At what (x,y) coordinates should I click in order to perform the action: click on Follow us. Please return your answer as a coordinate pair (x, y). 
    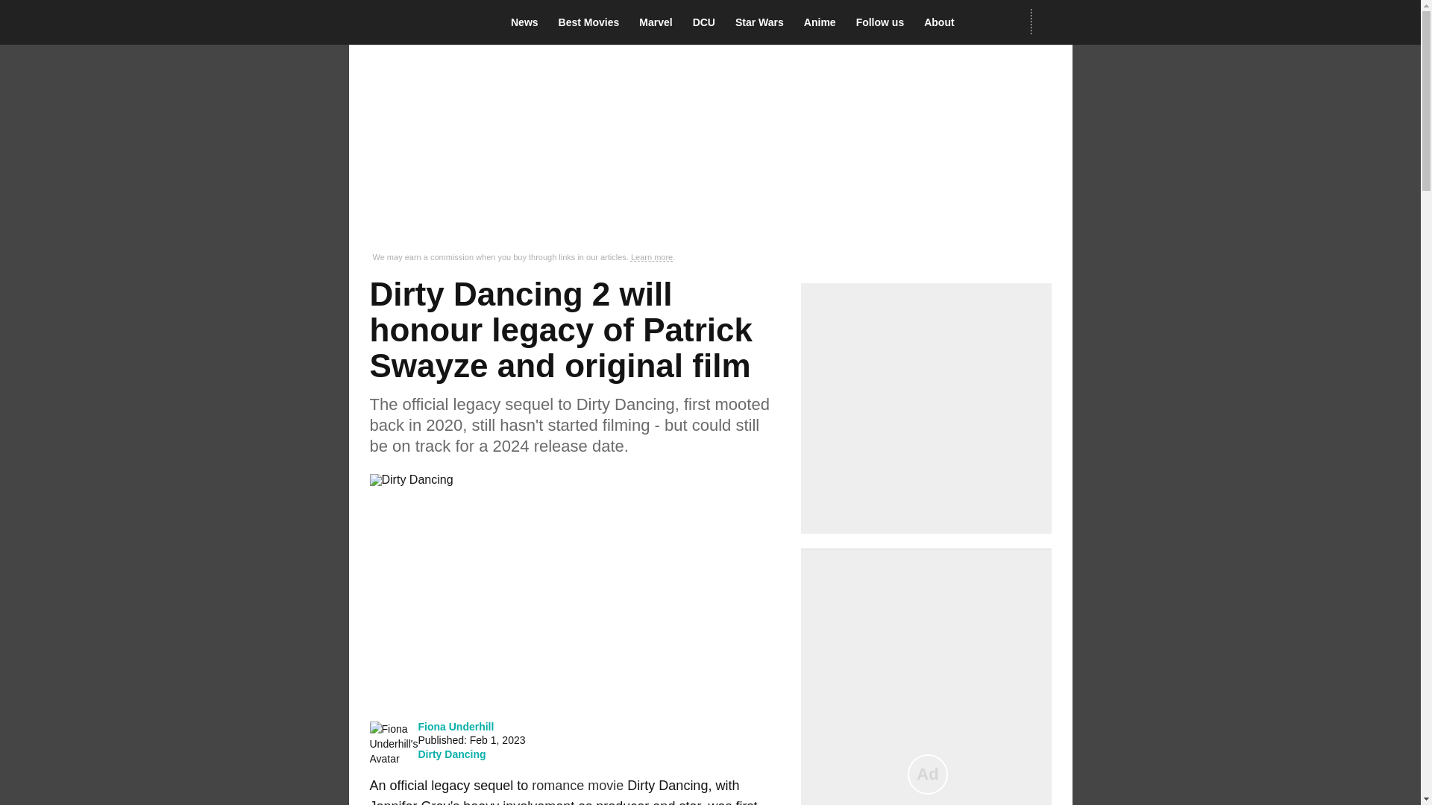
    Looking at the image, I should click on (885, 22).